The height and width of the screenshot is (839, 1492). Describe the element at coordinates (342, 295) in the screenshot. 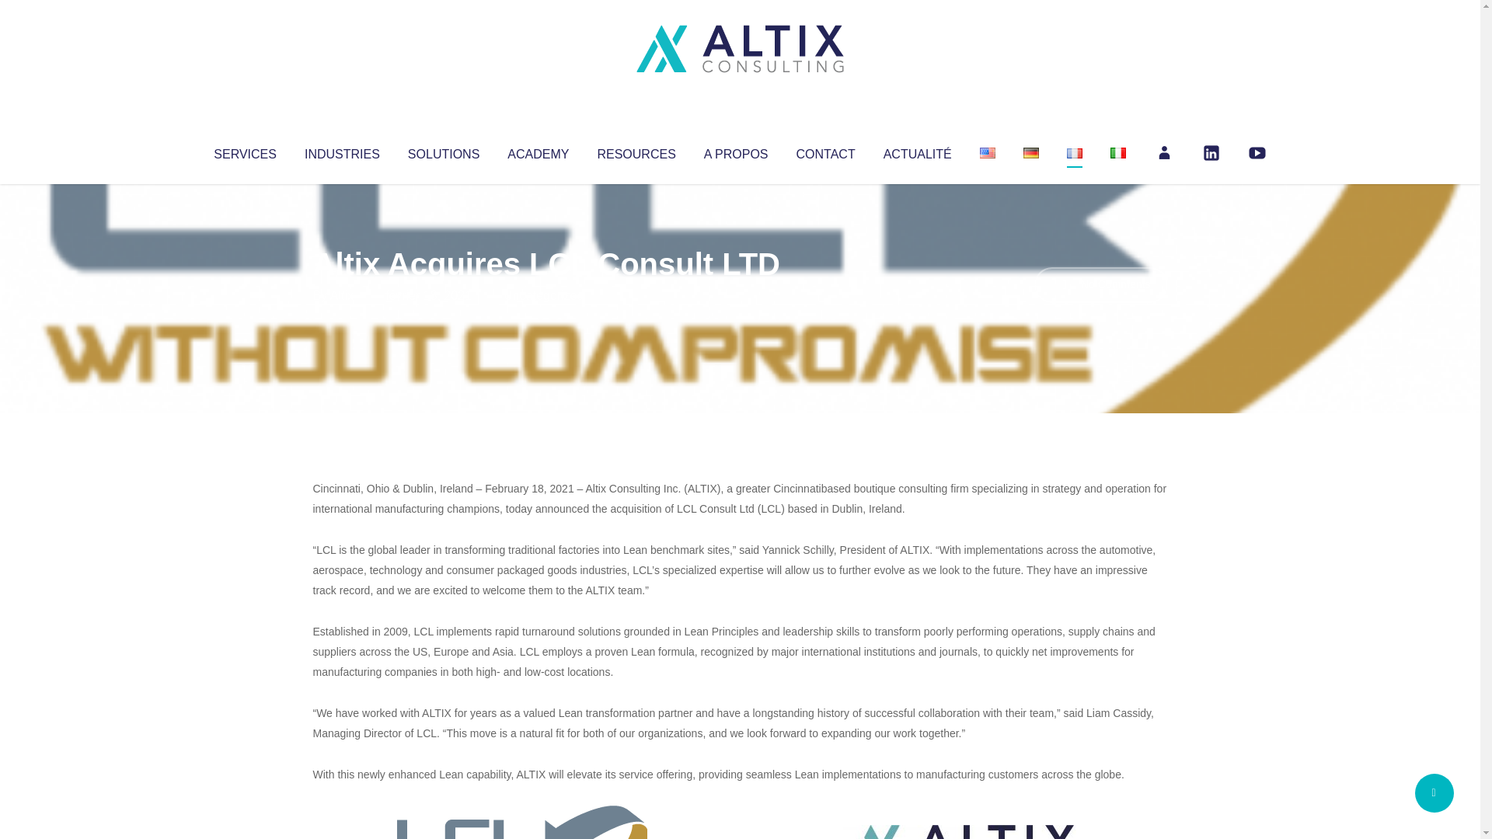

I see `Articles par Altix` at that location.